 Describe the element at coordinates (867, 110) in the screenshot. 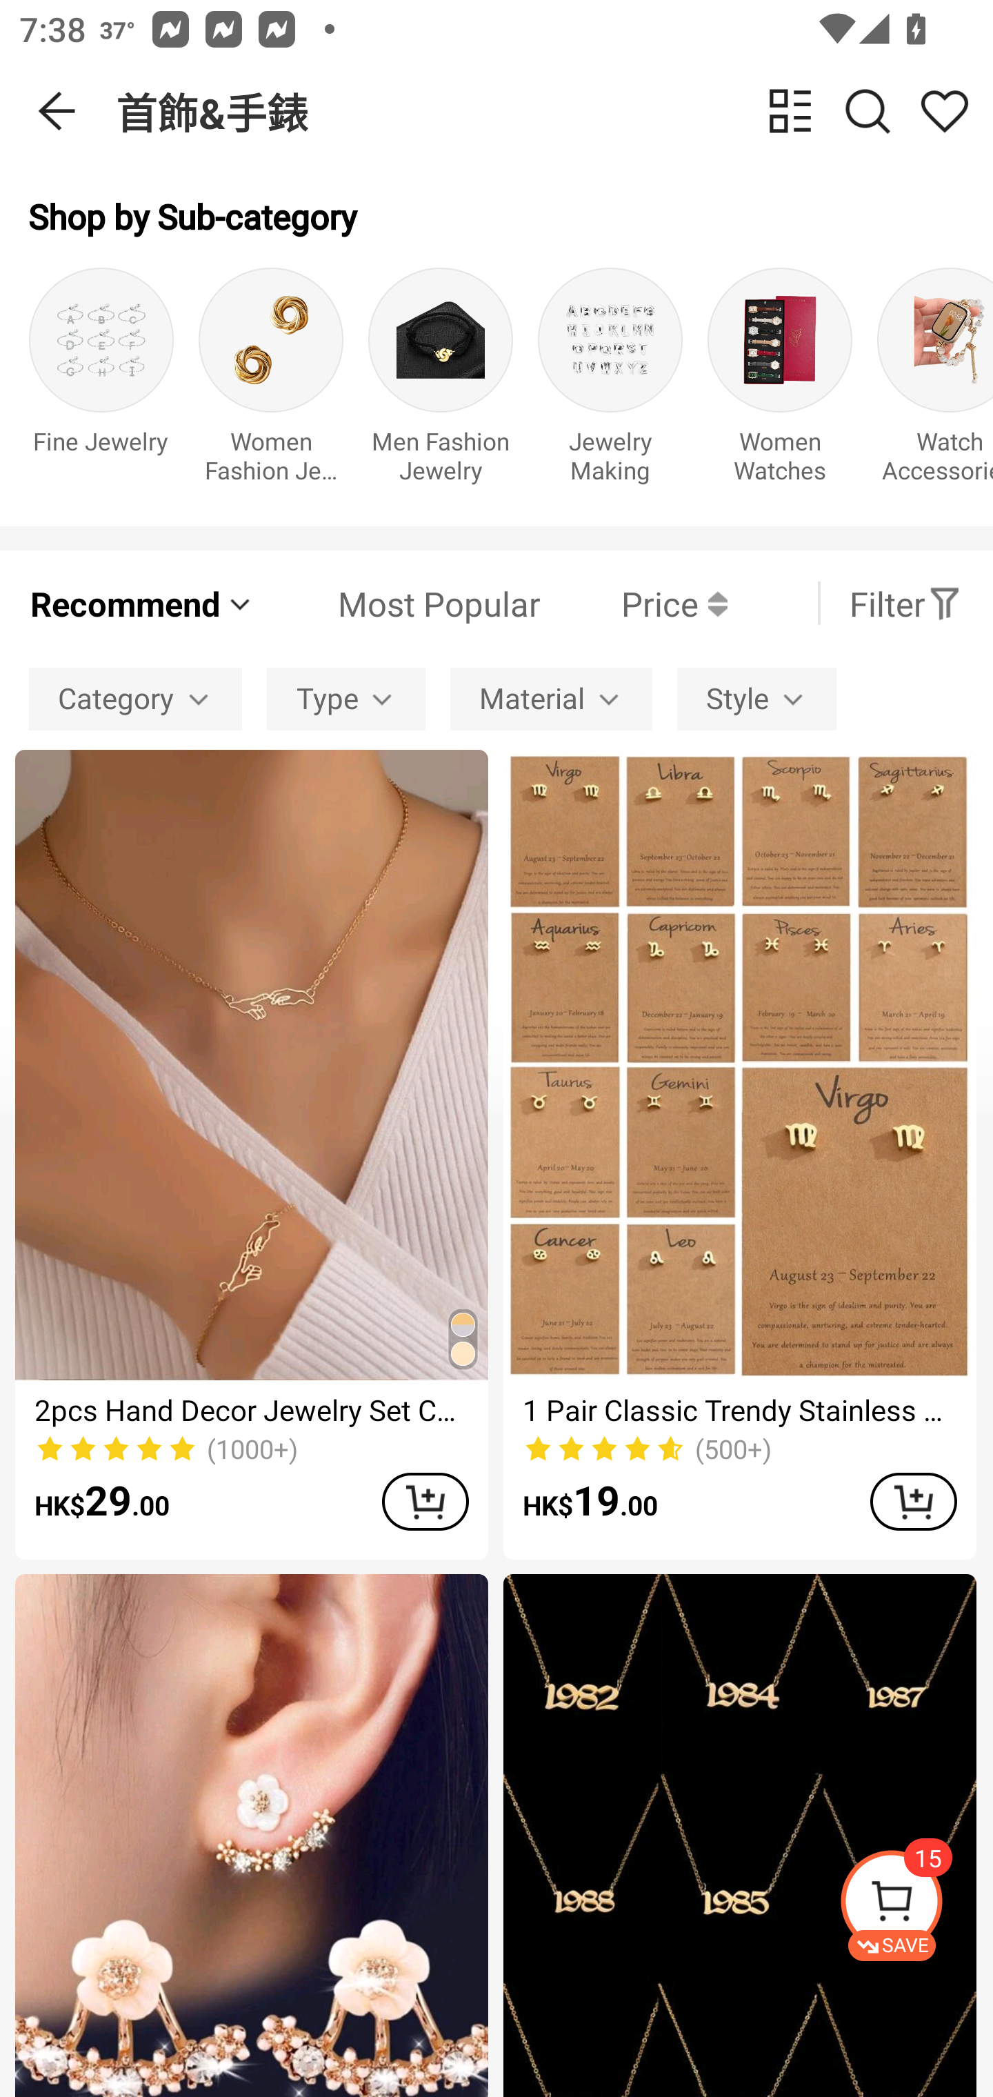

I see `Search` at that location.